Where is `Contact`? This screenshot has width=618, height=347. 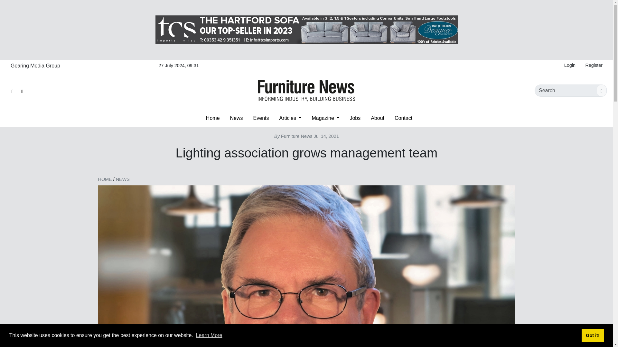
Contact is located at coordinates (403, 118).